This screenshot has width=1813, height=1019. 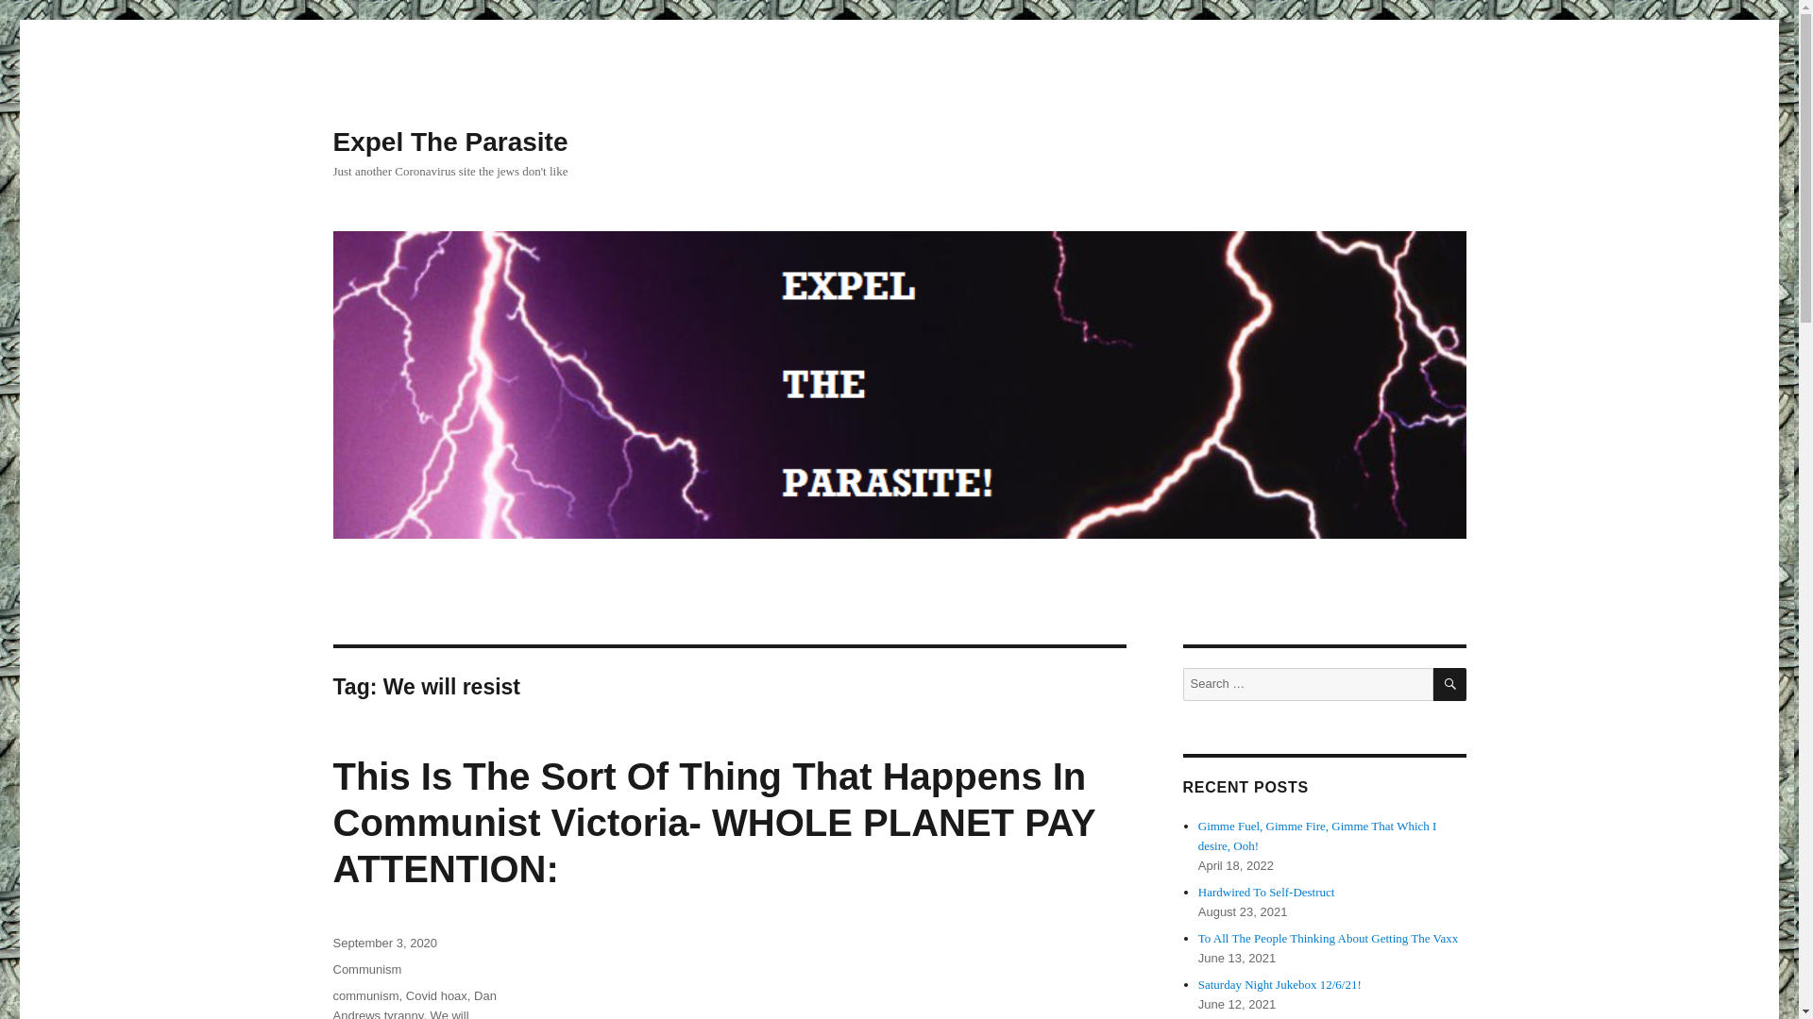 What do you see at coordinates (449, 142) in the screenshot?
I see `Expel The Parasite` at bounding box center [449, 142].